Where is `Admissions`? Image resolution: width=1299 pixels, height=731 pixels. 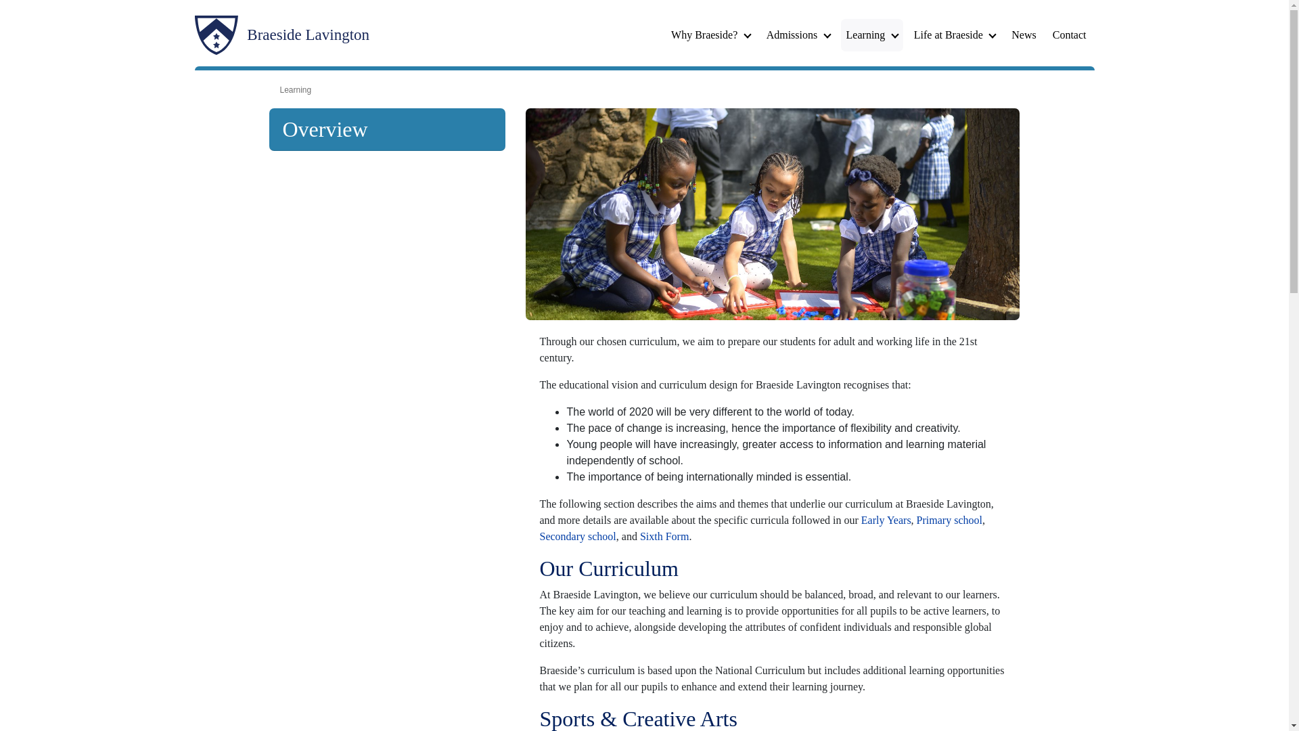 Admissions is located at coordinates (798, 35).